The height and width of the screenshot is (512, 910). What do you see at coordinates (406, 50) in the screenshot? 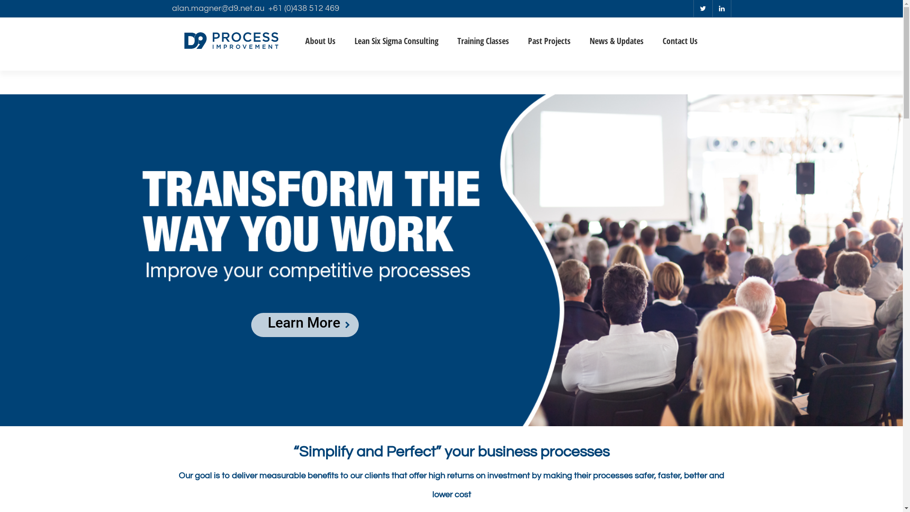
I see `Lean Six Sigma Consulting` at bounding box center [406, 50].